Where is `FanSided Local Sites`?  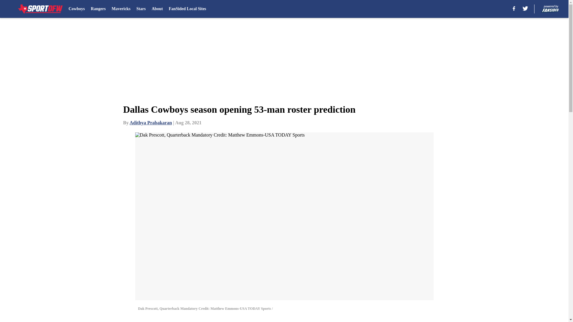
FanSided Local Sites is located at coordinates (187, 9).